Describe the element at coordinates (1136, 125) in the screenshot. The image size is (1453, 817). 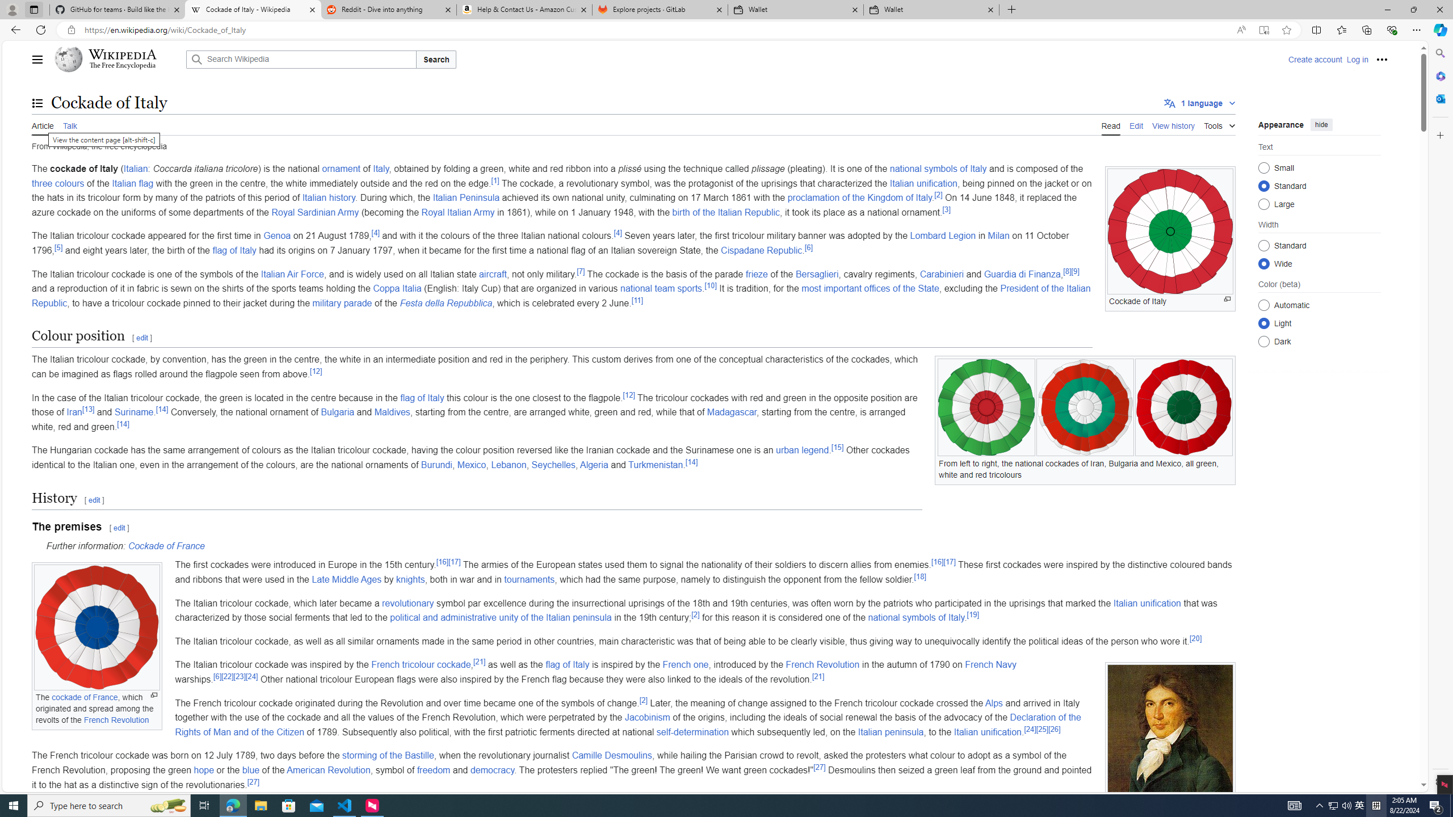
I see `Edit` at that location.